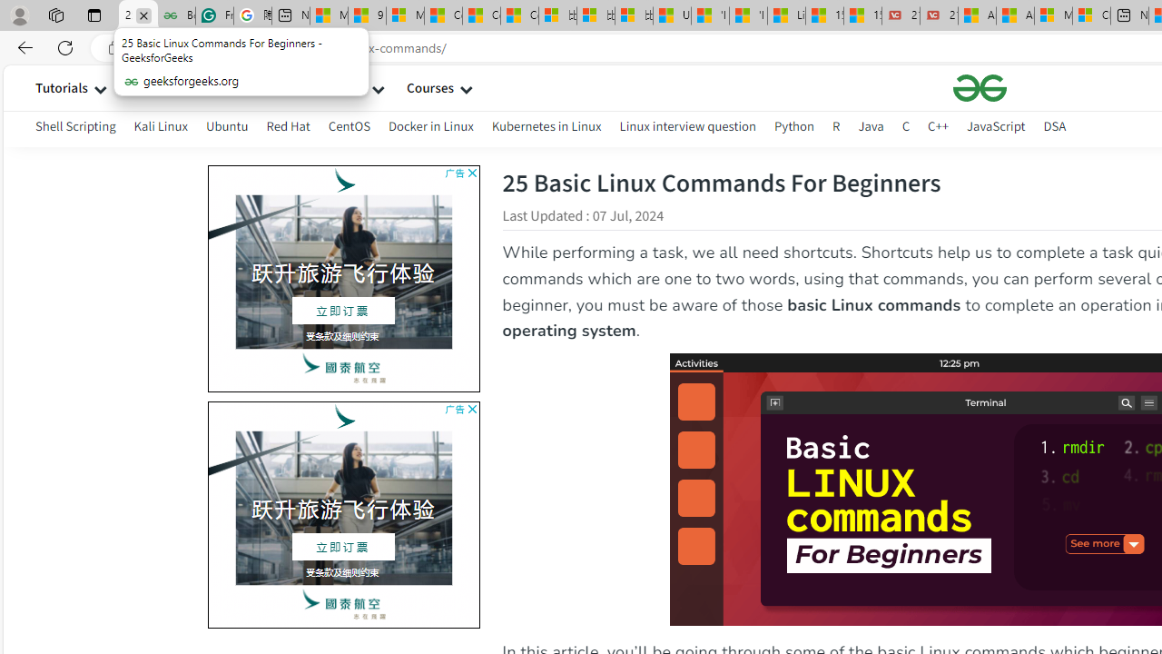  Describe the element at coordinates (939, 129) in the screenshot. I see `C++` at that location.